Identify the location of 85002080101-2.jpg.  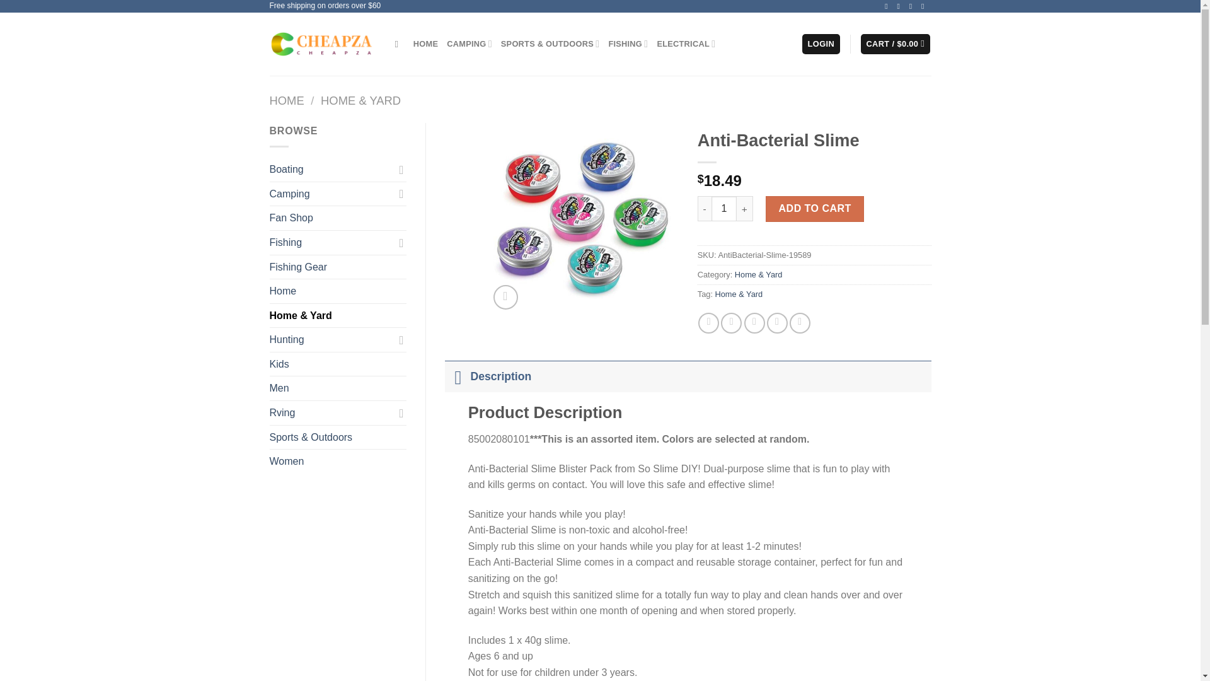
(582, 219).